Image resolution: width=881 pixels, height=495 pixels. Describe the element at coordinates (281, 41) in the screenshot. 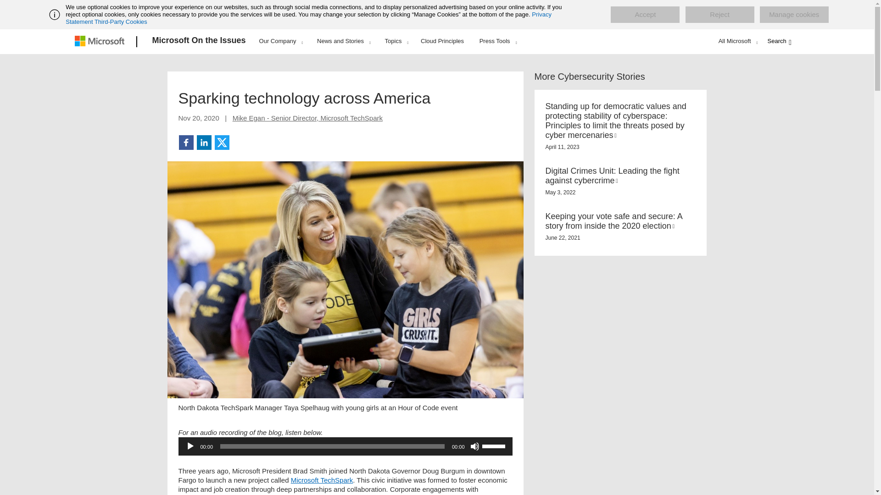

I see `Our Company` at that location.